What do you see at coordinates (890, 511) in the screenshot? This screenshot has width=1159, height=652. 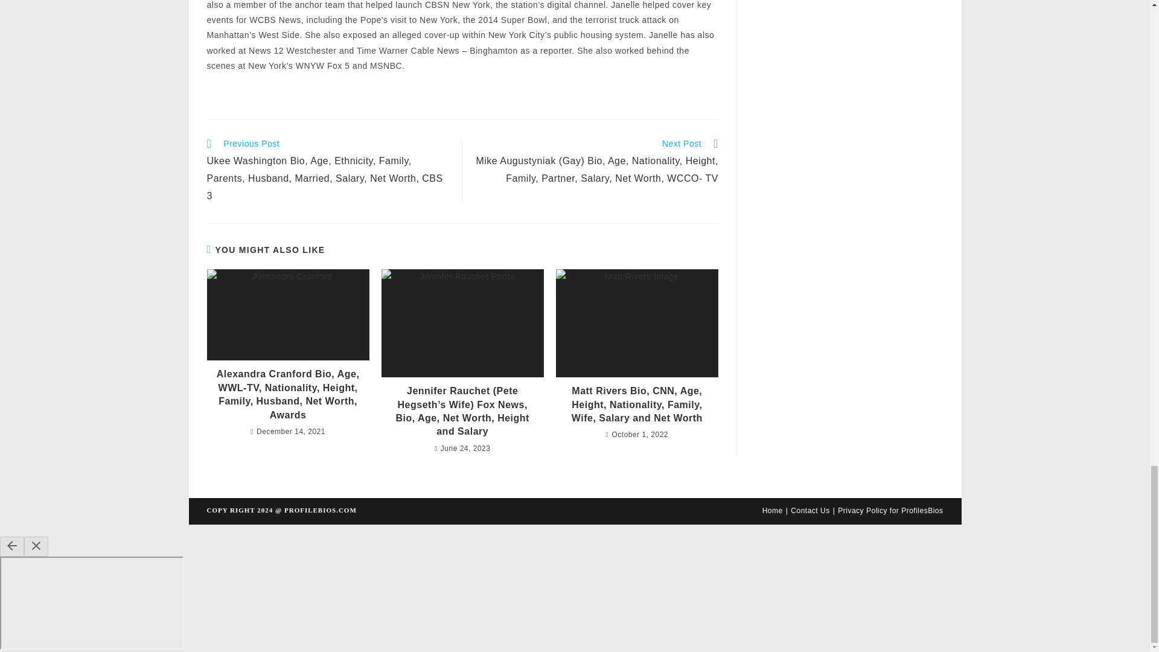 I see `Privacy Policy for ProfilesBios` at bounding box center [890, 511].